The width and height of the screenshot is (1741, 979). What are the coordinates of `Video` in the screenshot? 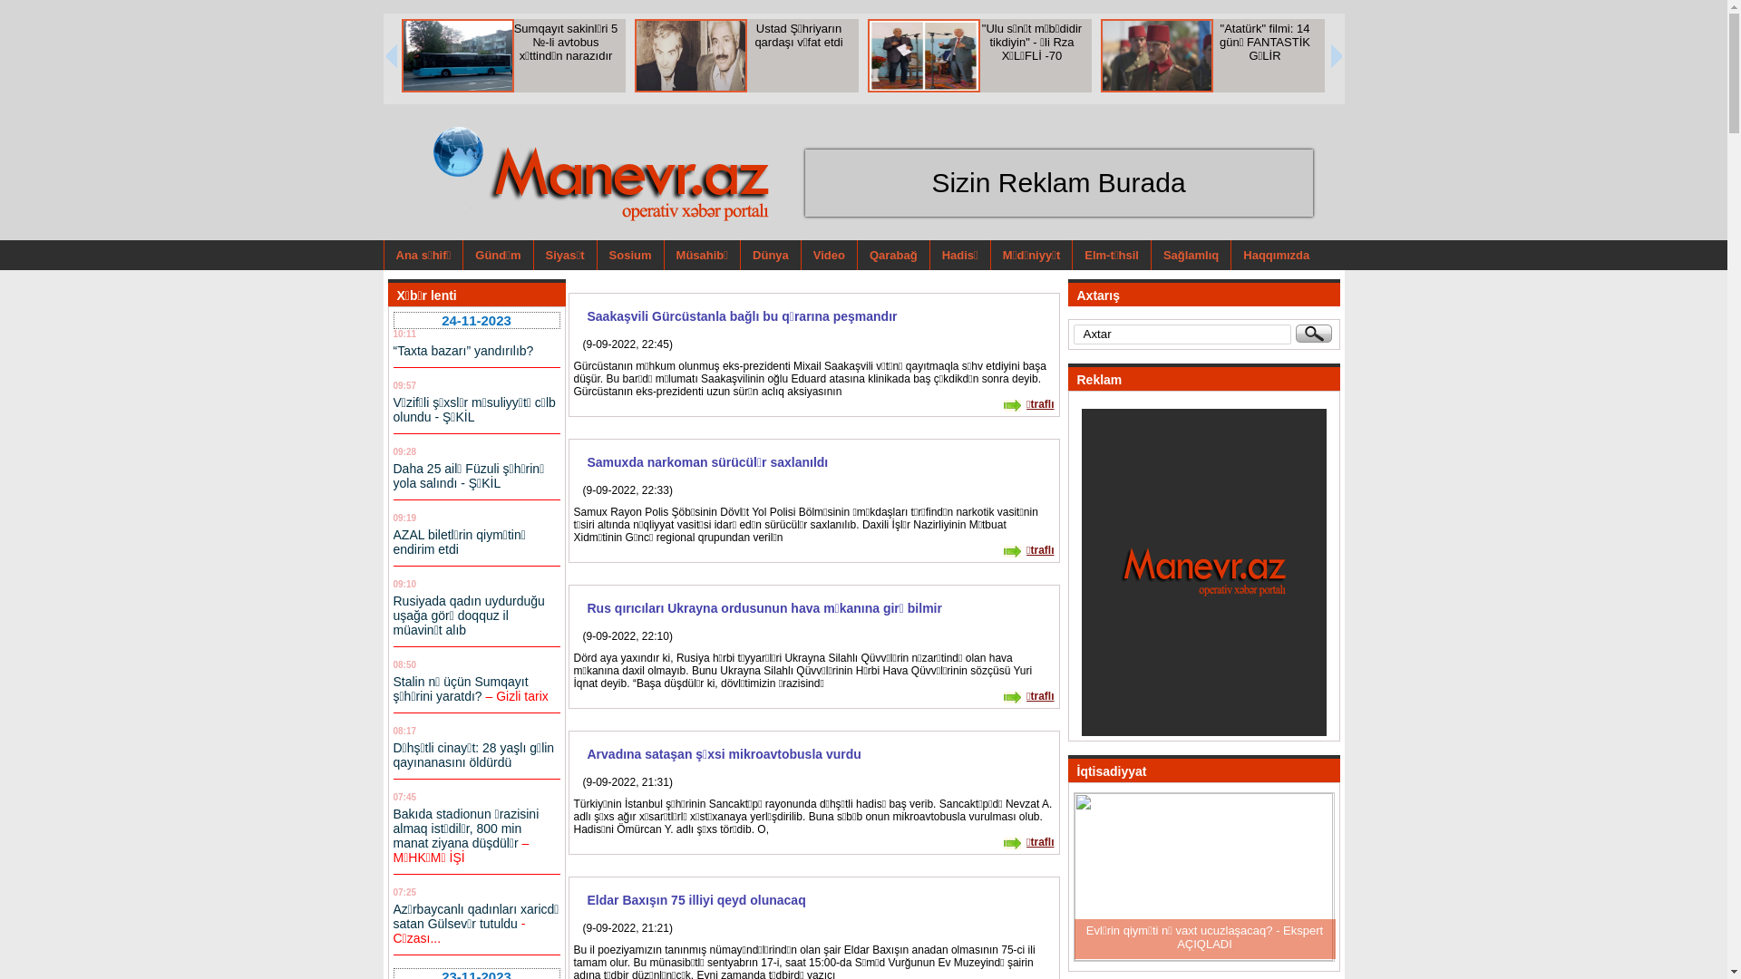 It's located at (829, 256).